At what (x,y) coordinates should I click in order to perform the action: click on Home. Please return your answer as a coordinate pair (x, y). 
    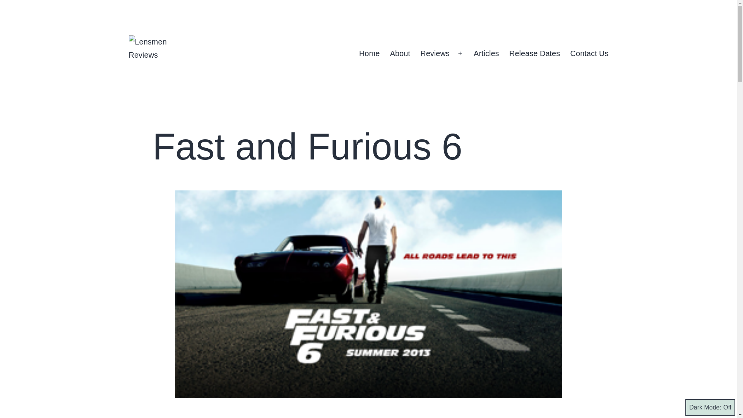
    Looking at the image, I should click on (369, 54).